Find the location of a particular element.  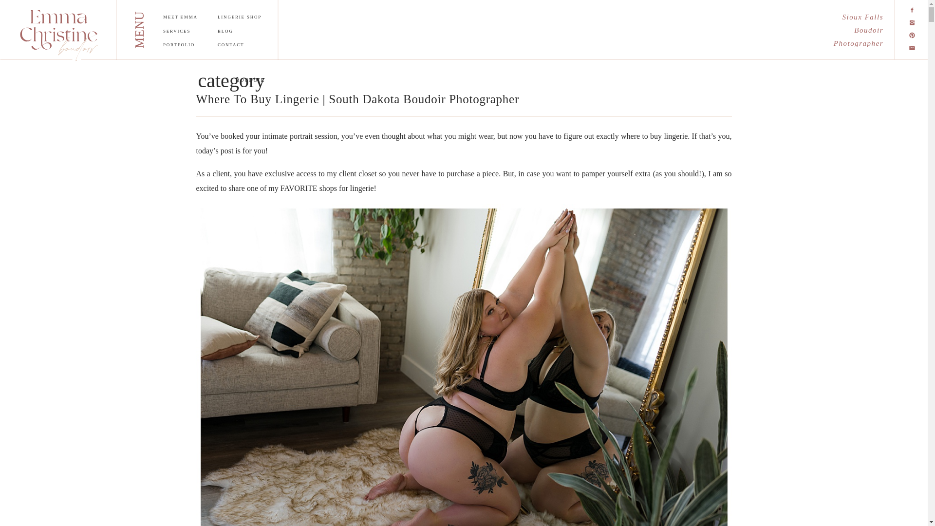

BOUDOIR is located at coordinates (250, 80).